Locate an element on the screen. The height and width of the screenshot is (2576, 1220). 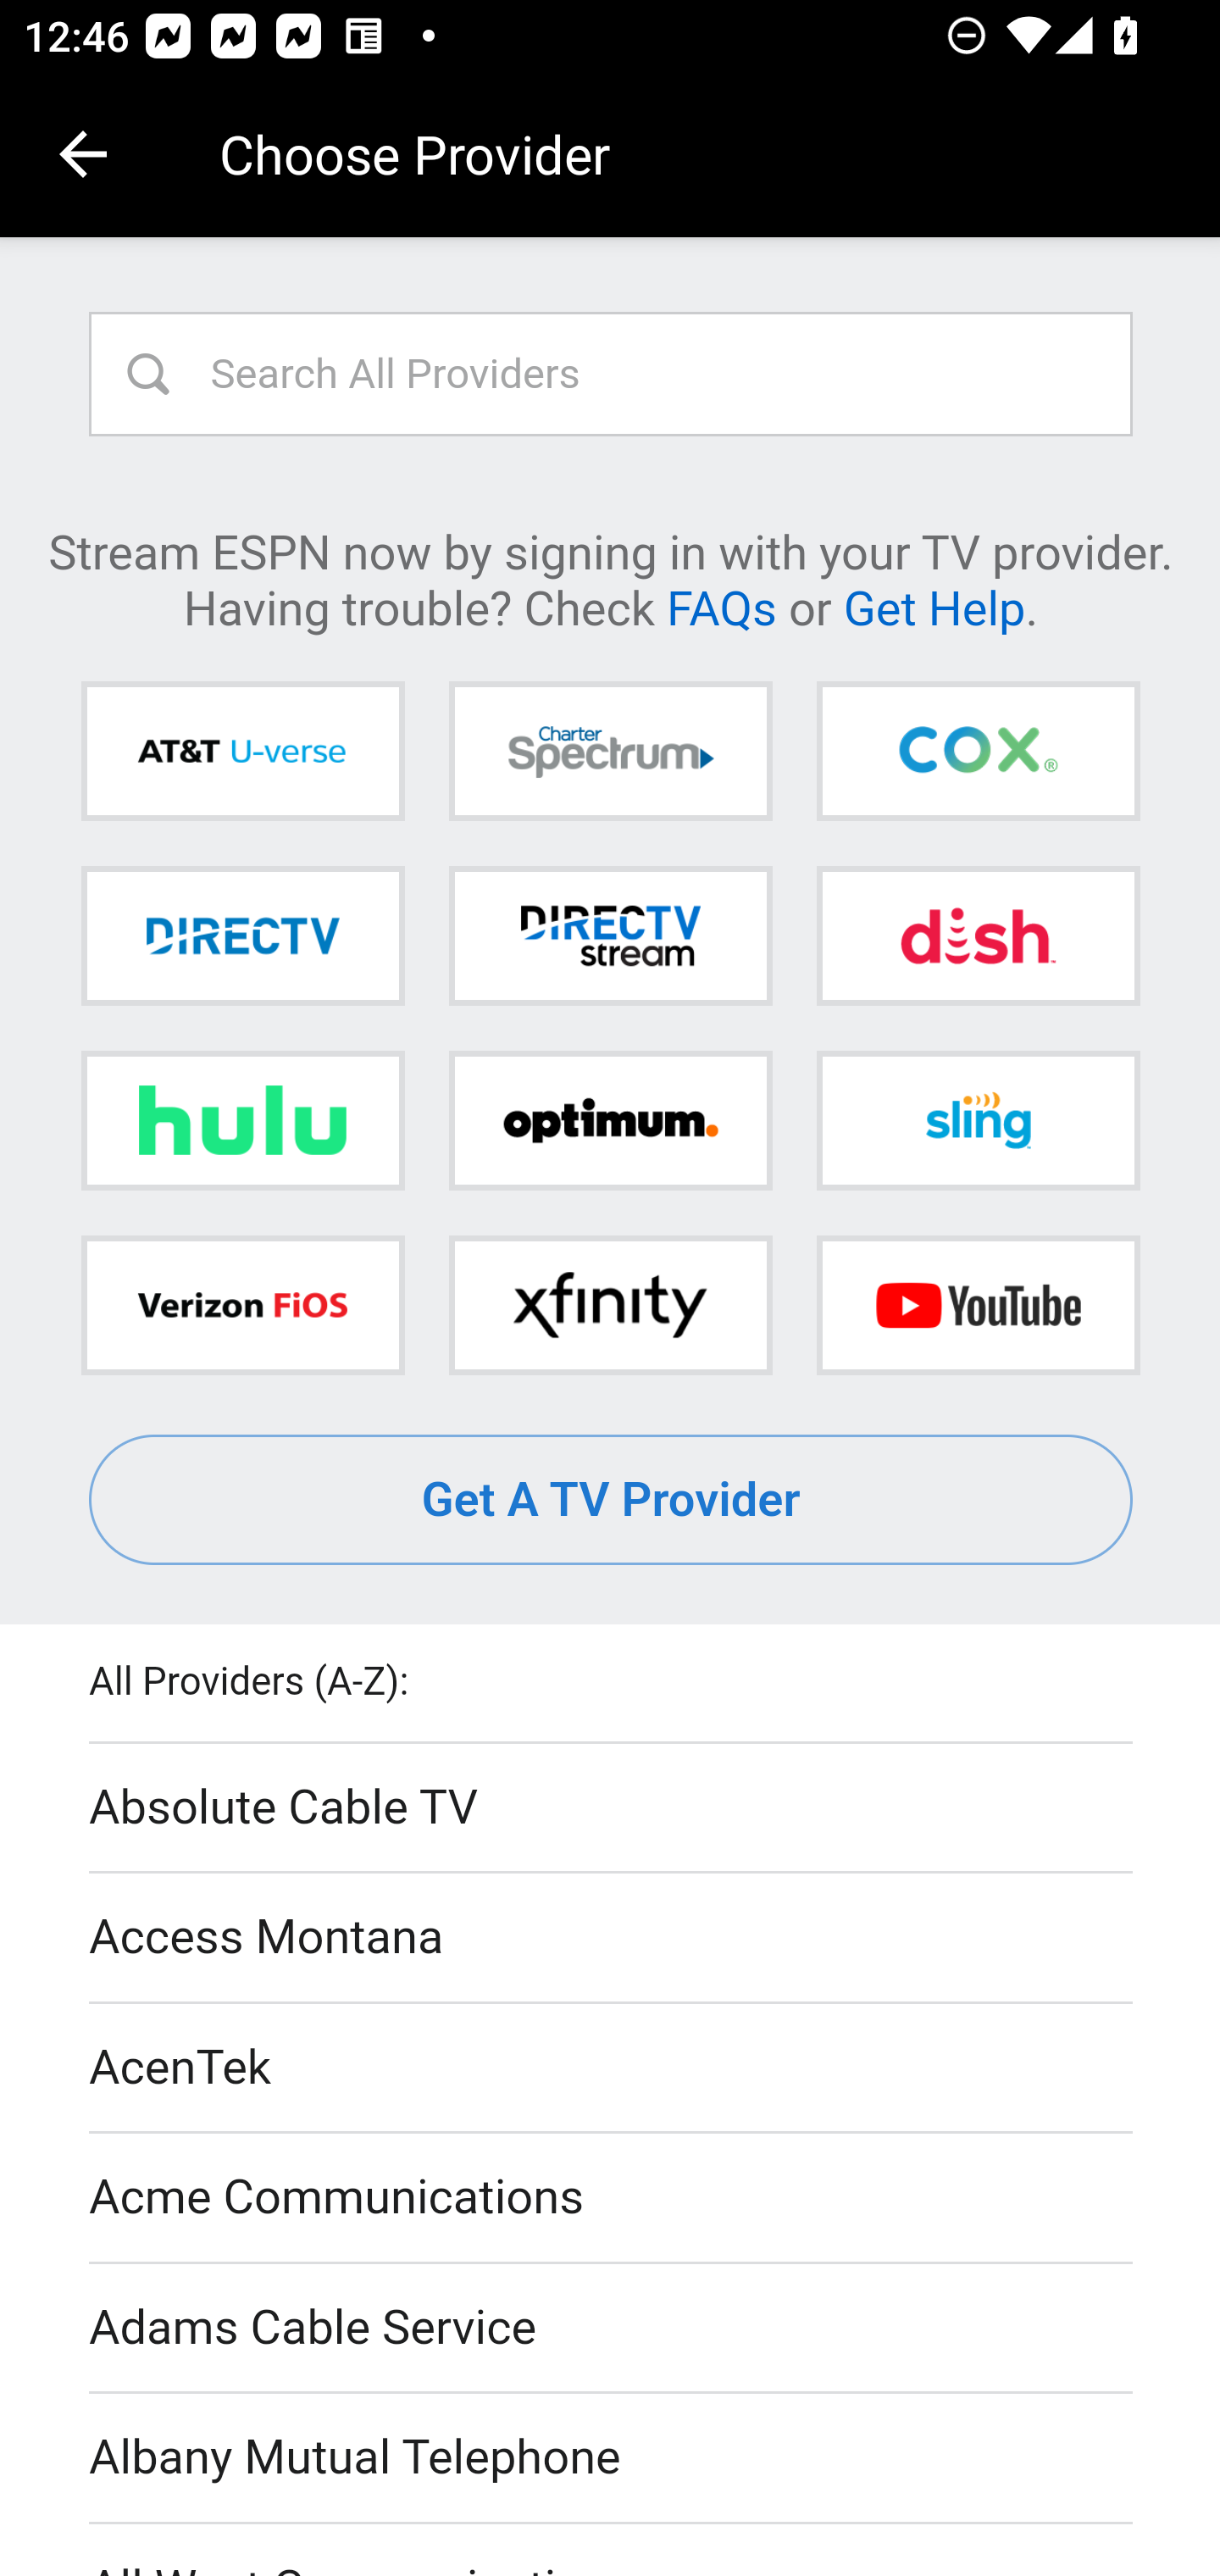
YouTube TV is located at coordinates (978, 1305).